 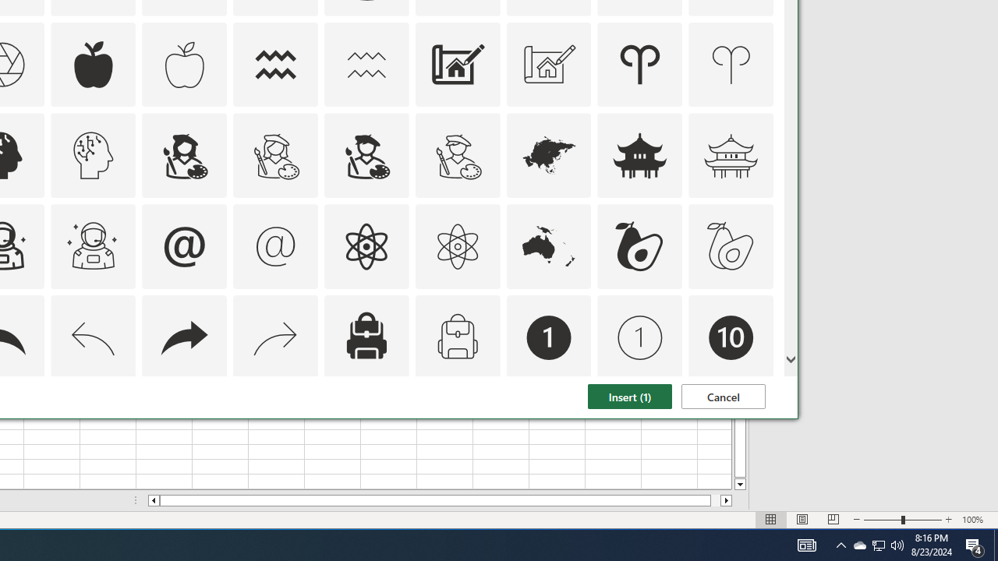 I want to click on Show desktop, so click(x=996, y=545).